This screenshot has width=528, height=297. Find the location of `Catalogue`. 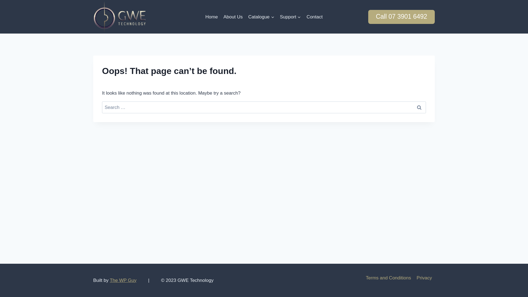

Catalogue is located at coordinates (261, 17).